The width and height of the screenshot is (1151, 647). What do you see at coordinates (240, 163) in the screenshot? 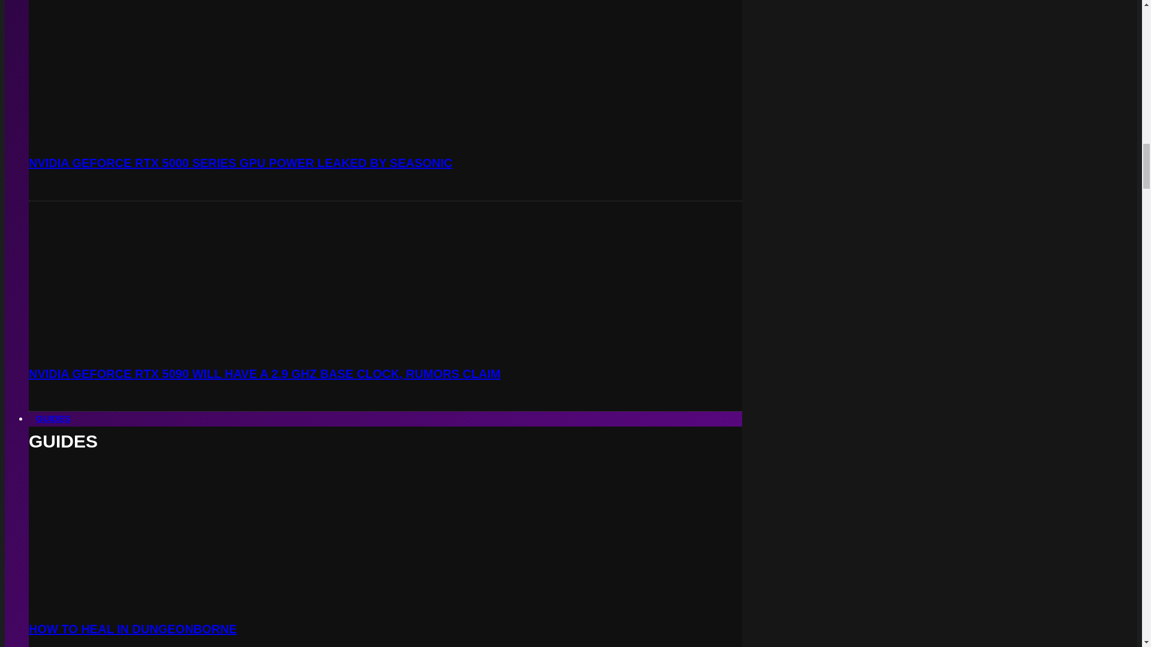
I see `NVIDIA GEFORCE RTX 5000 SERIES GPU POWER LEAKED BY SEASONIC` at bounding box center [240, 163].